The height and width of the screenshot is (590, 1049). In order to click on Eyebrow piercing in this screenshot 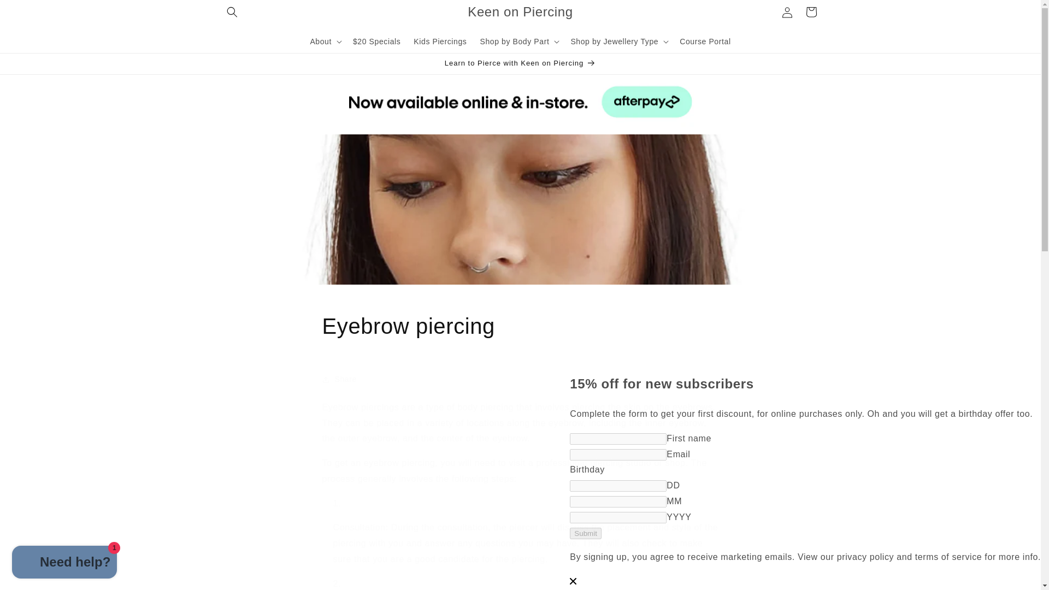, I will do `click(520, 326)`.